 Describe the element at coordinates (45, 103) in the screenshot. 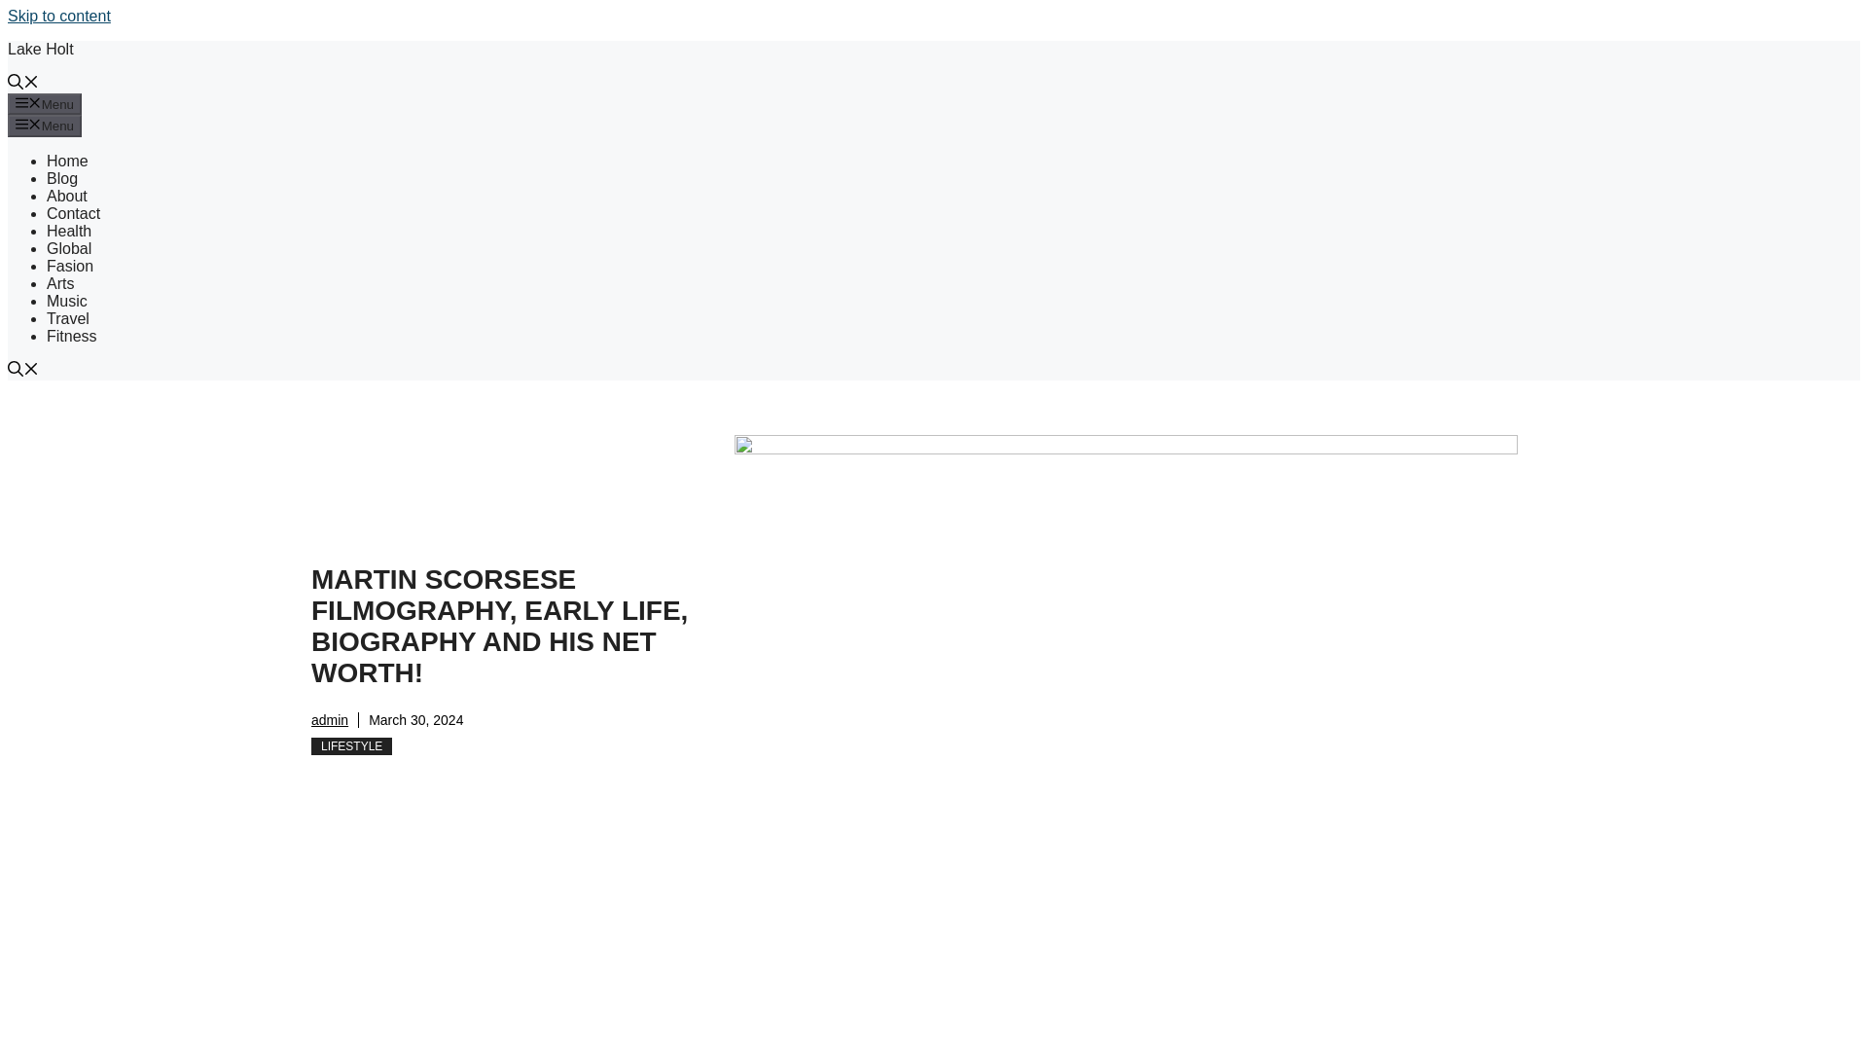

I see `Menu` at that location.